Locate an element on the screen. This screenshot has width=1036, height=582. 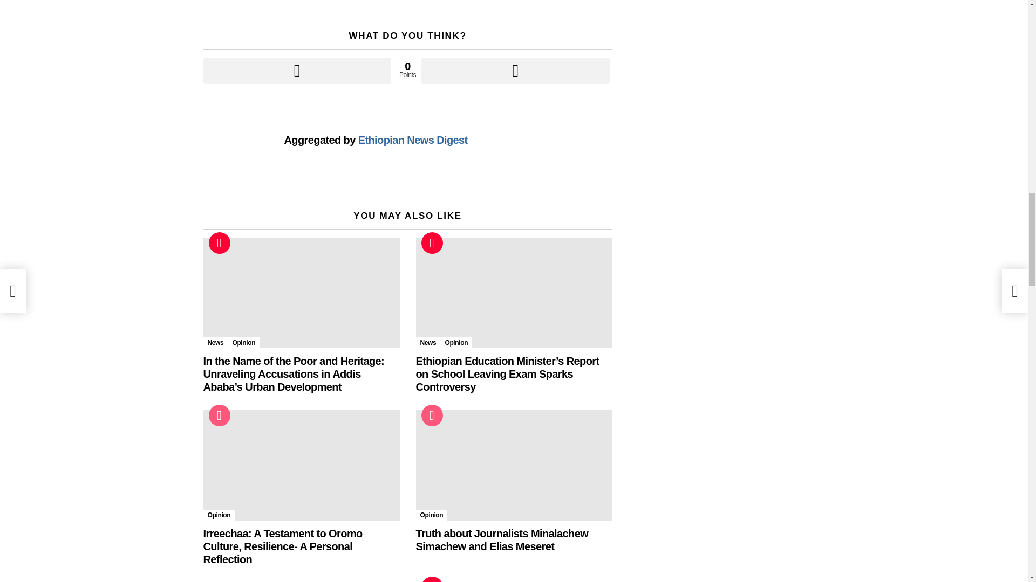
Popular is located at coordinates (431, 415).